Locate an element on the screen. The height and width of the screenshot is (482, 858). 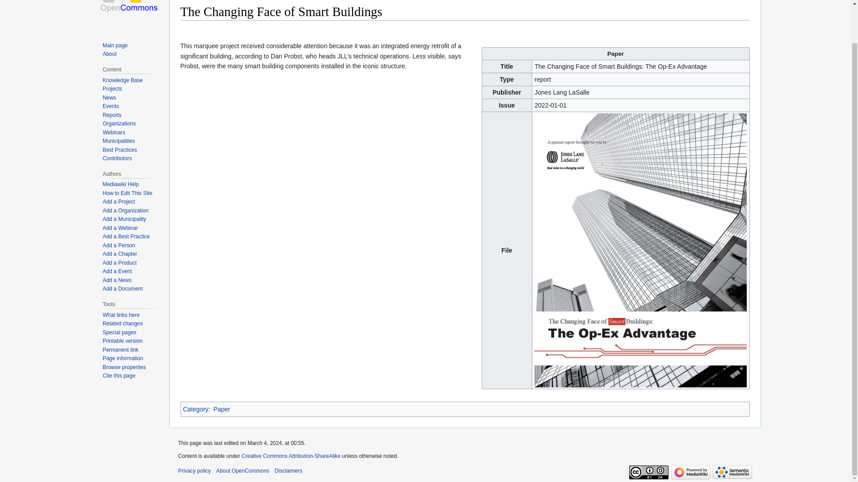
Mediawiki Help is located at coordinates (121, 184).